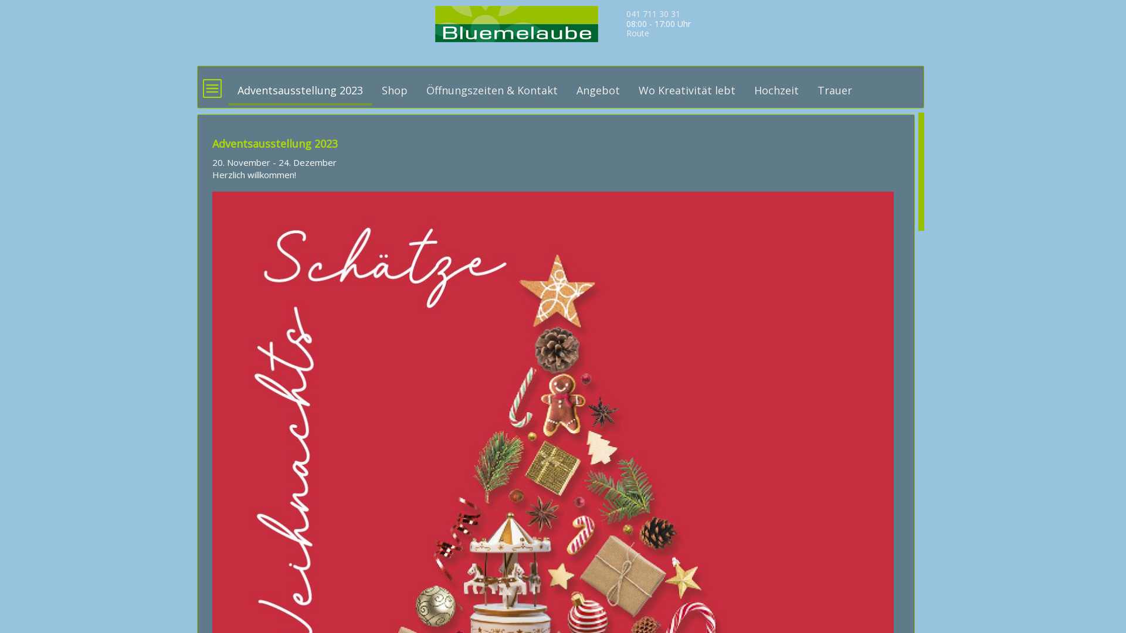 The image size is (1126, 633). Describe the element at coordinates (395, 85) in the screenshot. I see `Shop` at that location.